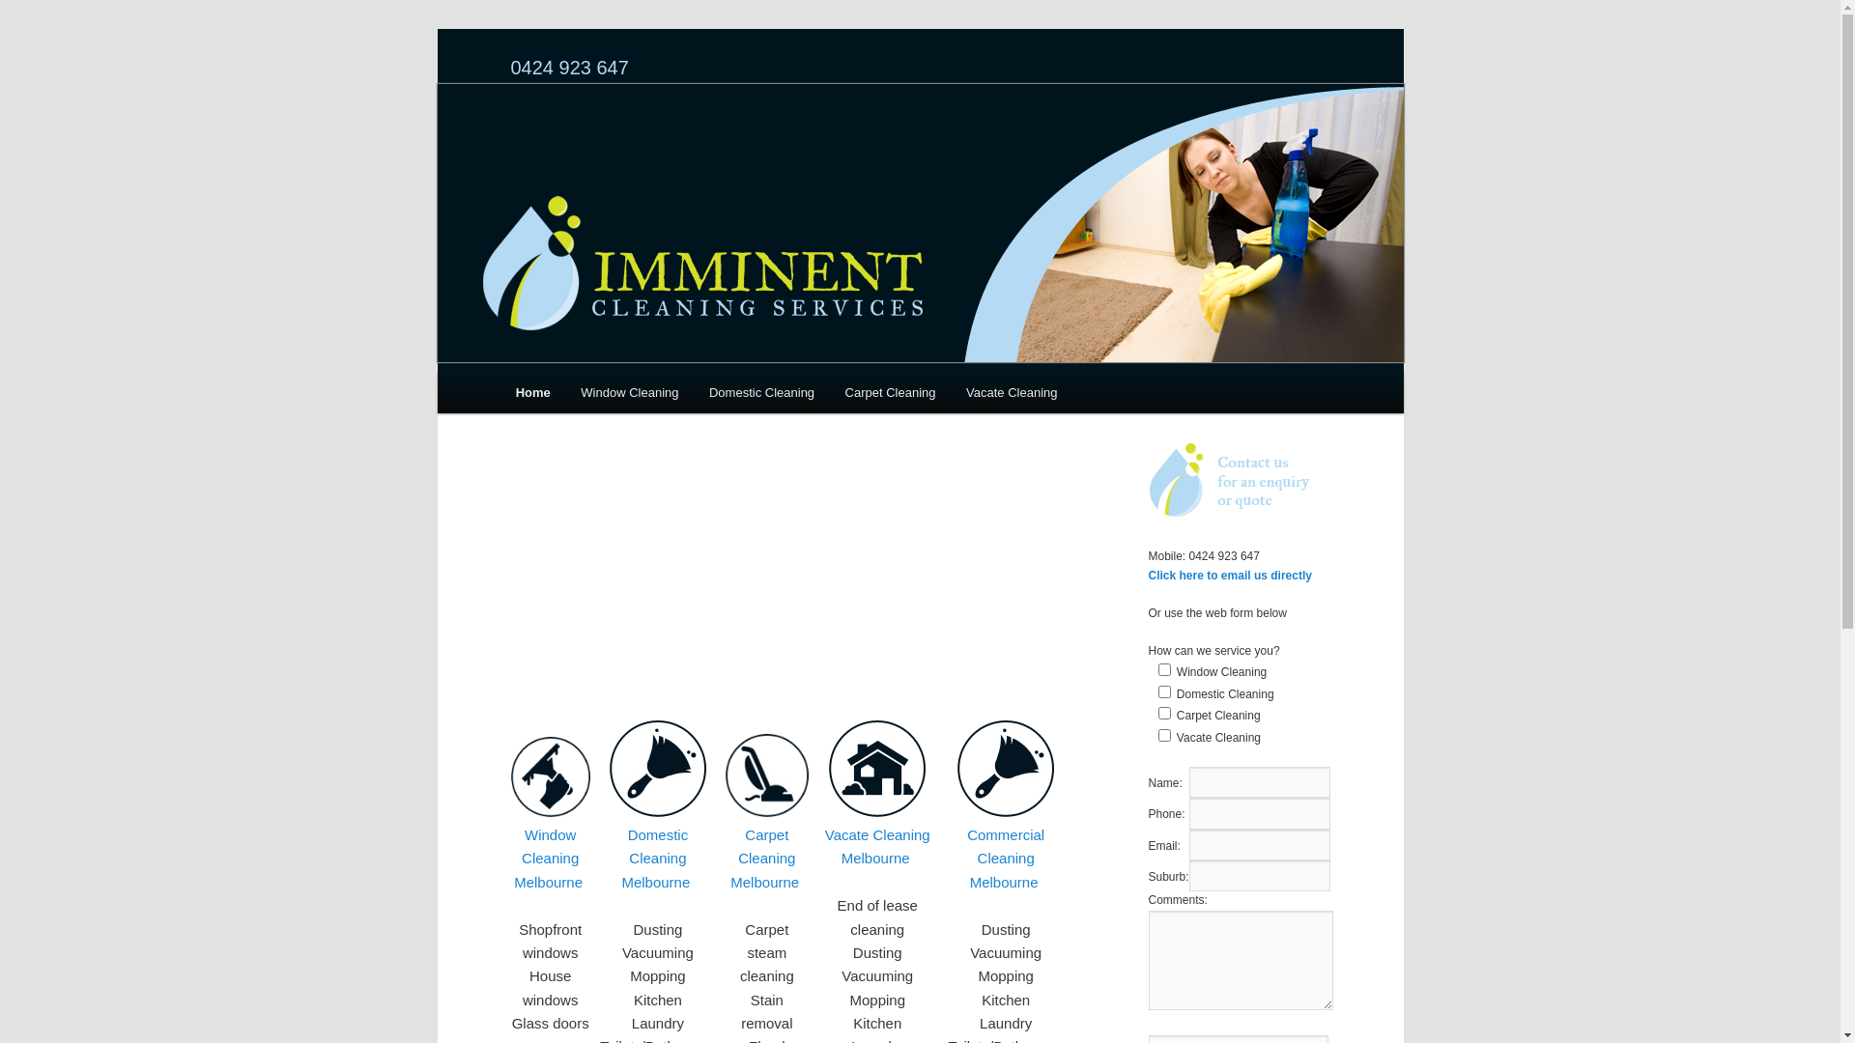 The height and width of the screenshot is (1043, 1855). What do you see at coordinates (761, 392) in the screenshot?
I see `Domestic Cleaning` at bounding box center [761, 392].